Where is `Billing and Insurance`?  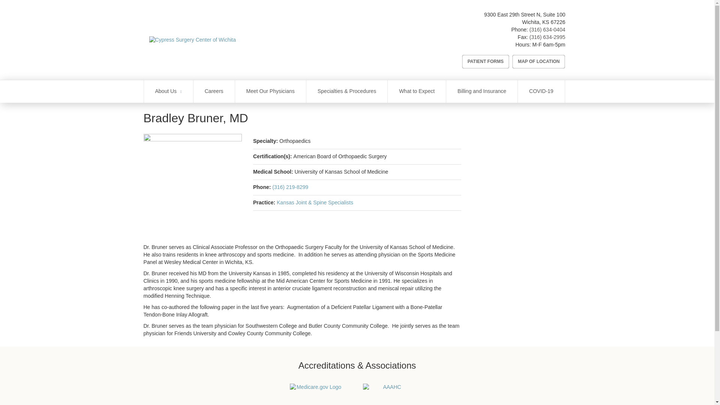 Billing and Insurance is located at coordinates (482, 91).